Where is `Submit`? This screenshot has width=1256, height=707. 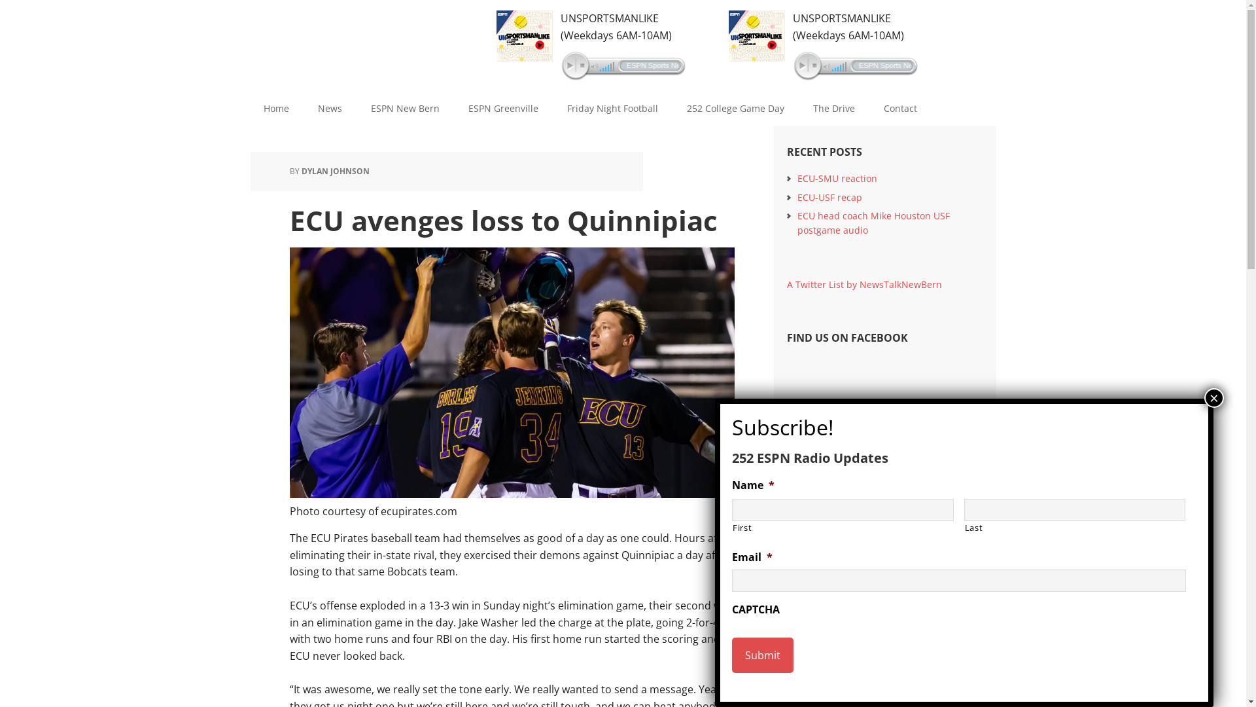
Submit is located at coordinates (763, 655).